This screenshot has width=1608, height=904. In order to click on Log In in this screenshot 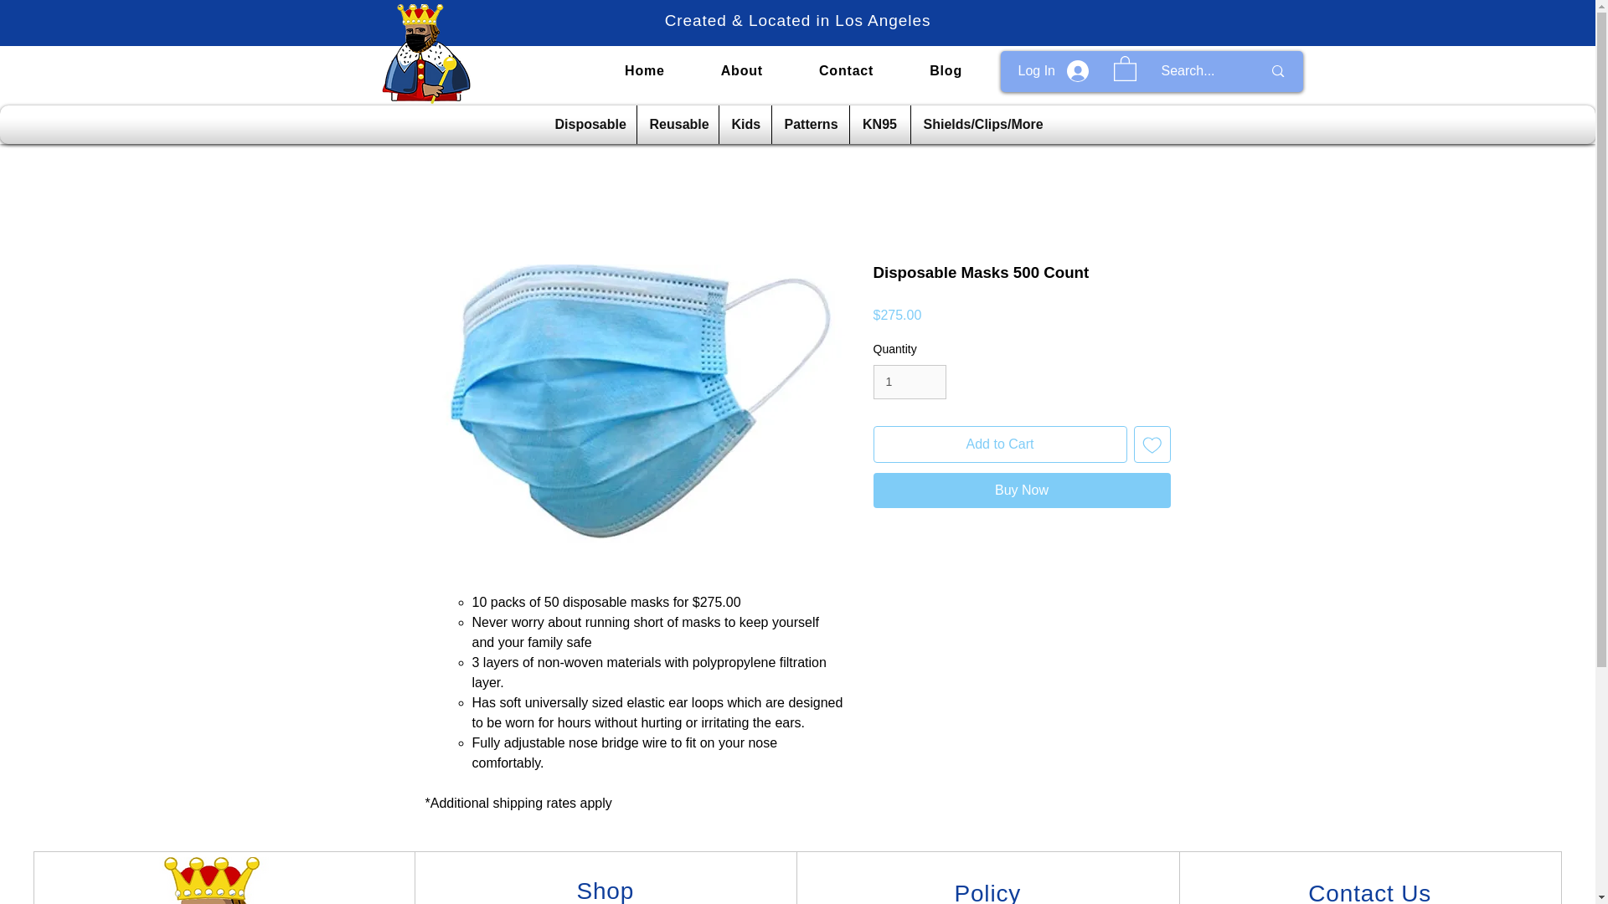, I will do `click(1053, 70)`.